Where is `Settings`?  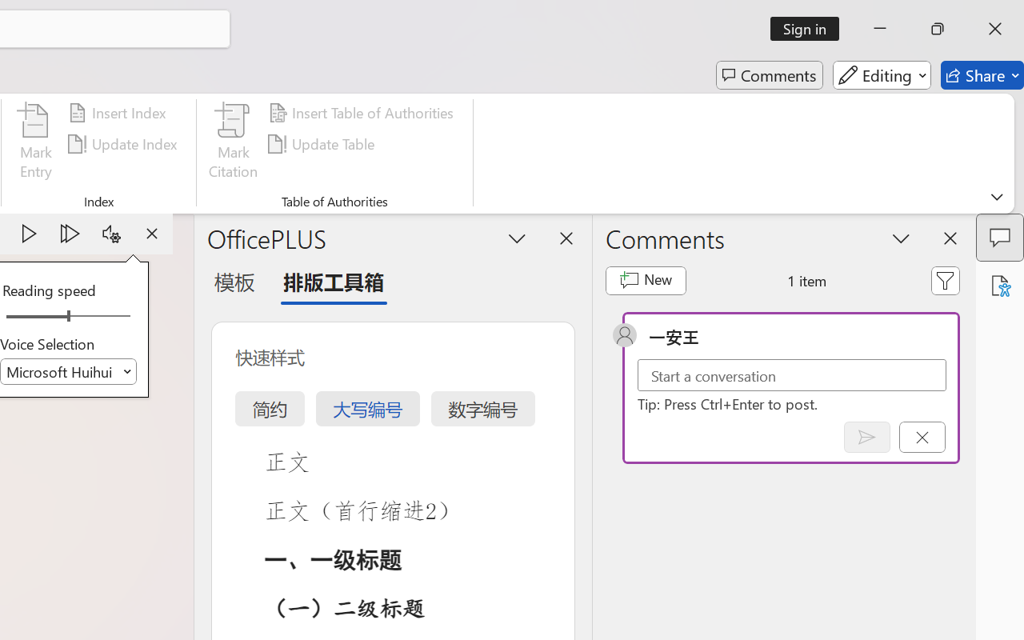 Settings is located at coordinates (111, 234).